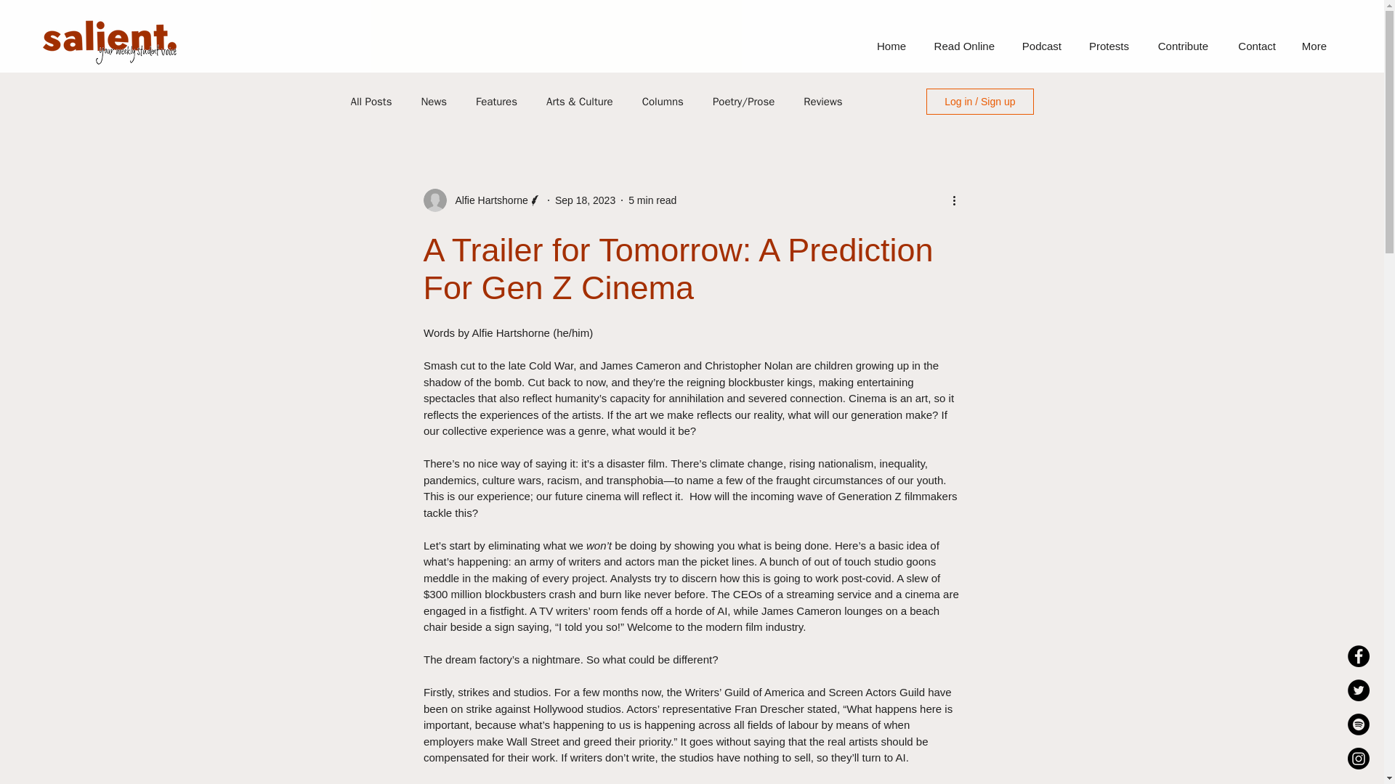 The width and height of the screenshot is (1395, 784). I want to click on Contact, so click(1253, 46).